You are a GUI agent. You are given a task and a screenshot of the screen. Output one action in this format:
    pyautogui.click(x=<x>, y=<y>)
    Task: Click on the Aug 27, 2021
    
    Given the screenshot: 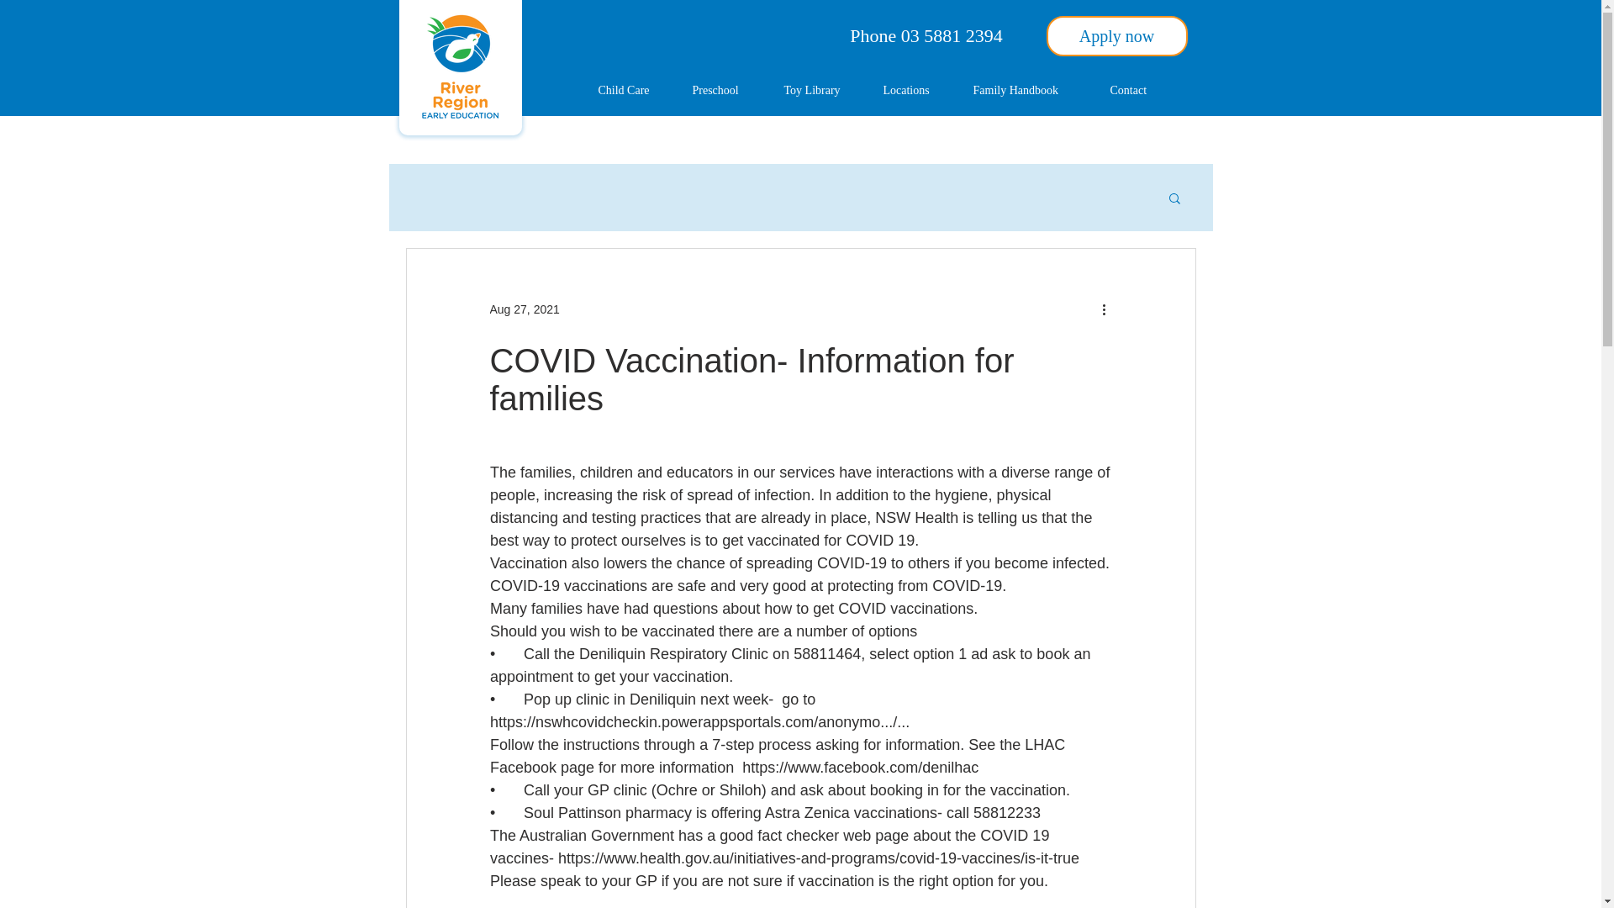 What is the action you would take?
    pyautogui.click(x=523, y=309)
    